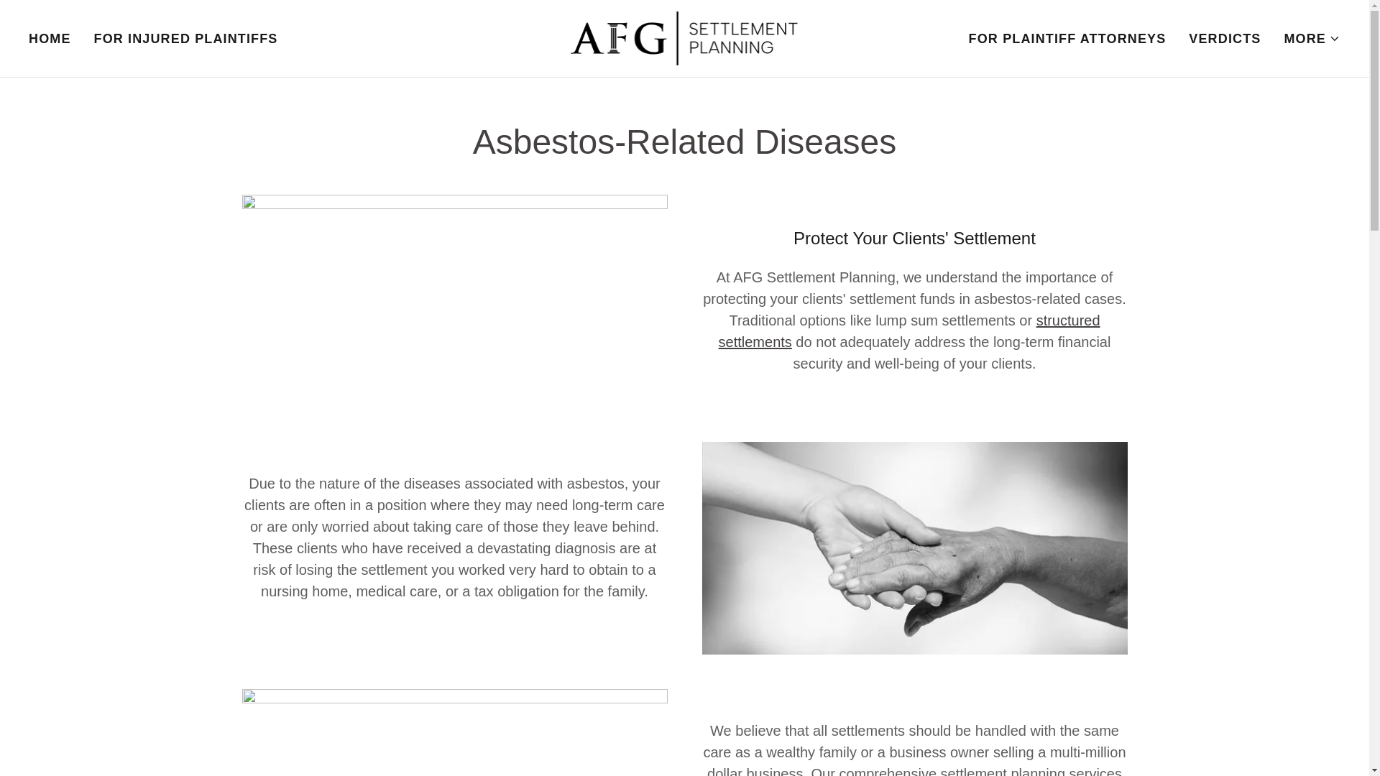 The height and width of the screenshot is (776, 1380). Describe the element at coordinates (1311, 39) in the screenshot. I see `MORE` at that location.